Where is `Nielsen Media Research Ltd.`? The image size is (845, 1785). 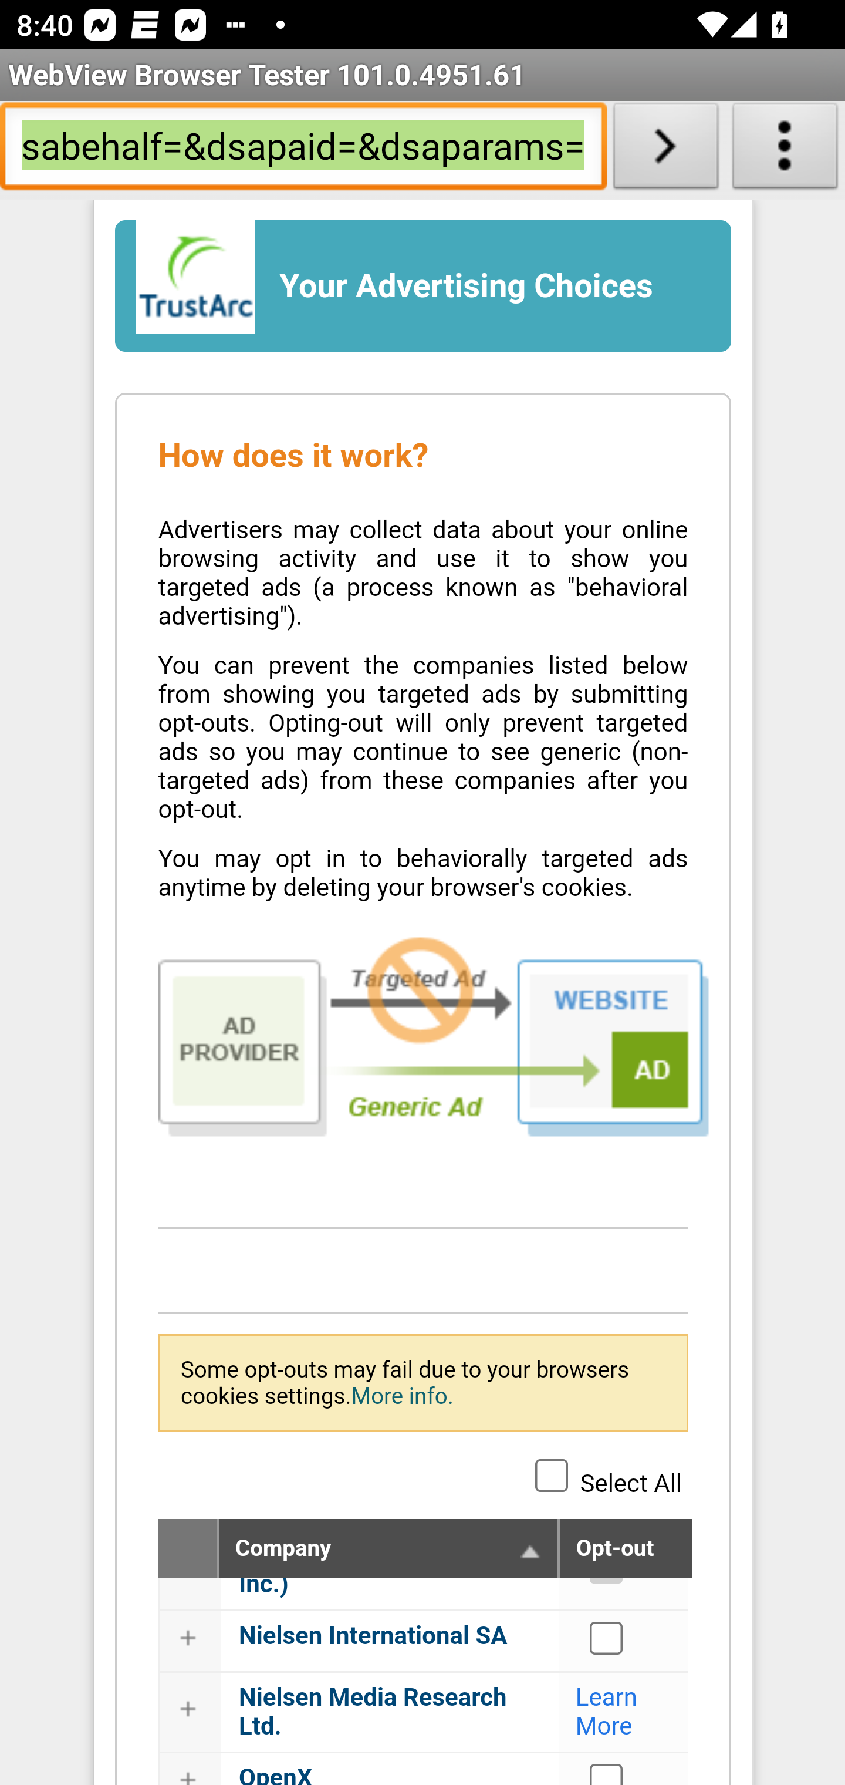
Nielsen Media Research Ltd. is located at coordinates (373, 1712).